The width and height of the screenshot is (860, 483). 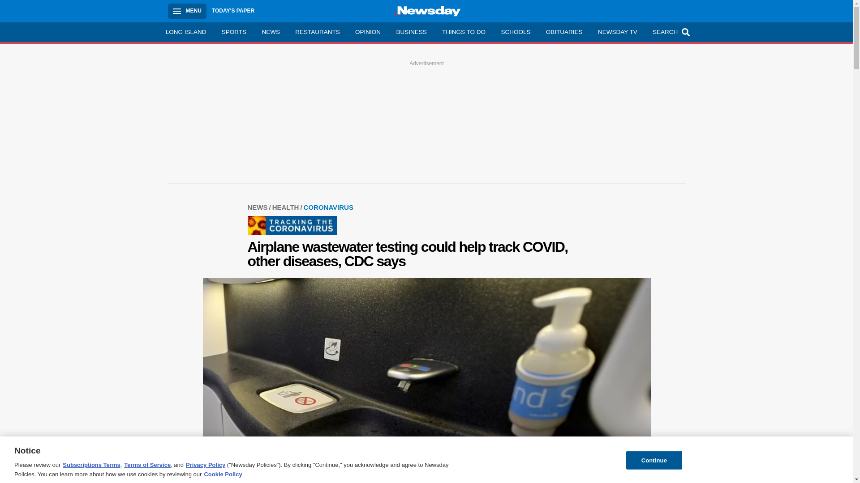 I want to click on OPINION, so click(x=368, y=32).